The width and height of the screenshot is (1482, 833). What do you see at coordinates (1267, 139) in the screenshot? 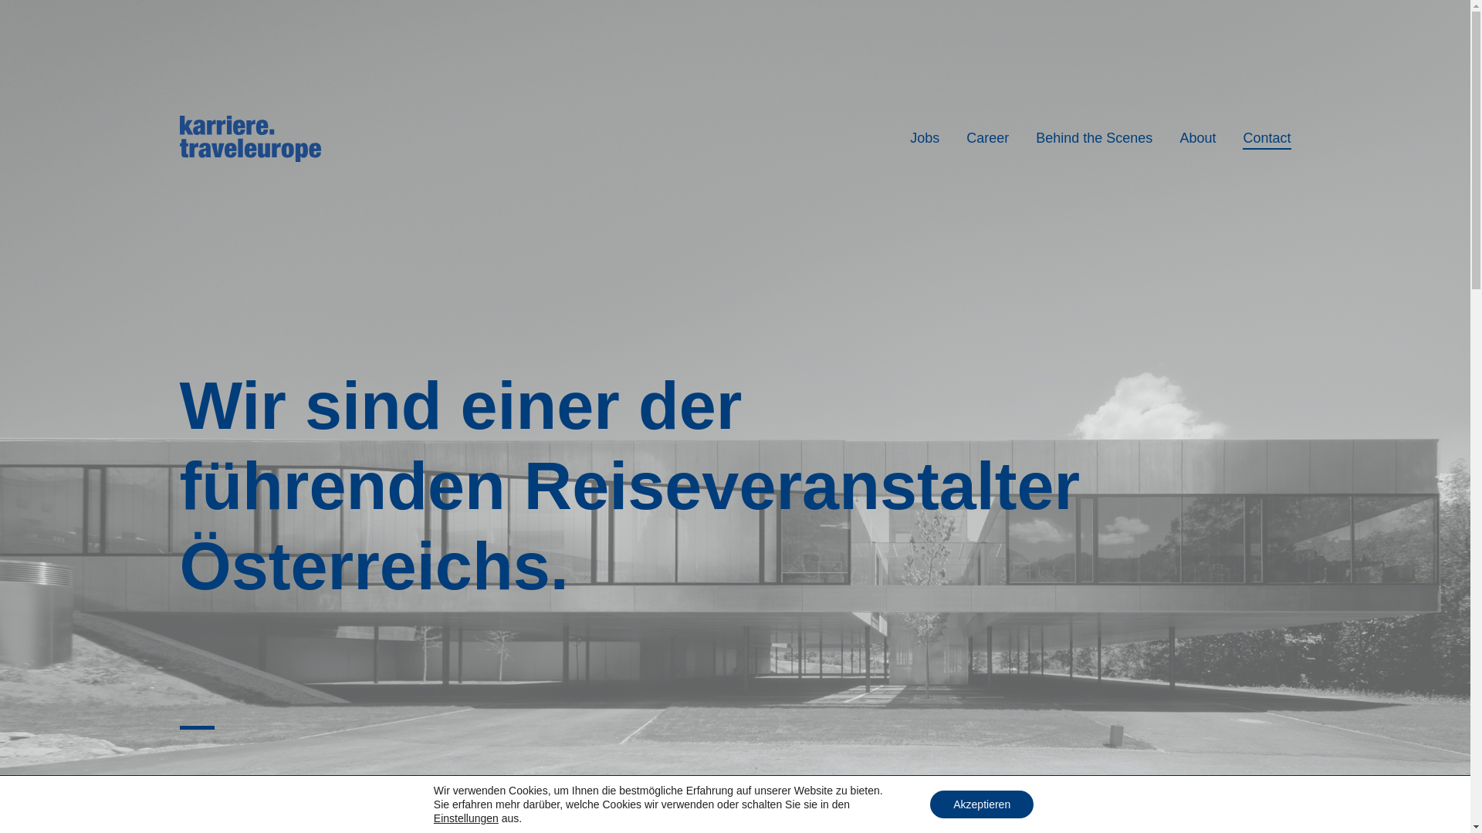
I see `Contact` at bounding box center [1267, 139].